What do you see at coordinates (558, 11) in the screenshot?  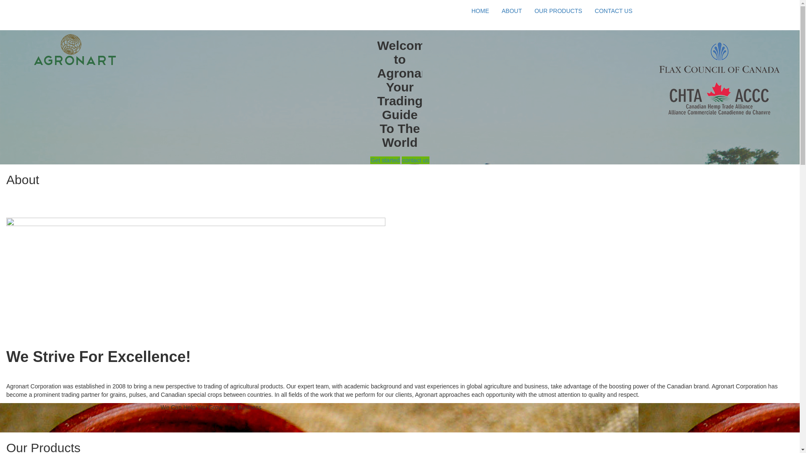 I see `OUR PRODUCTS` at bounding box center [558, 11].